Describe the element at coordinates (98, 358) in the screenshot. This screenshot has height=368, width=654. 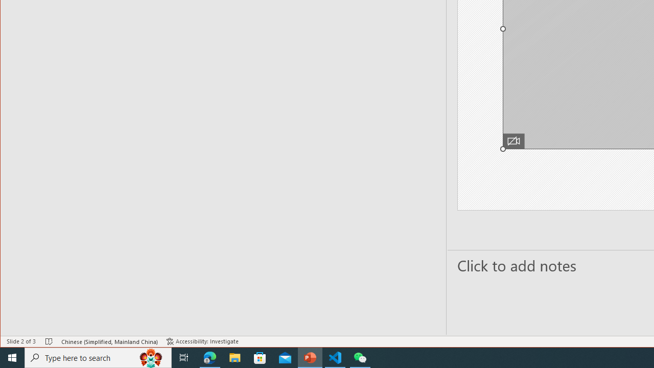
I see `Type here to search` at that location.